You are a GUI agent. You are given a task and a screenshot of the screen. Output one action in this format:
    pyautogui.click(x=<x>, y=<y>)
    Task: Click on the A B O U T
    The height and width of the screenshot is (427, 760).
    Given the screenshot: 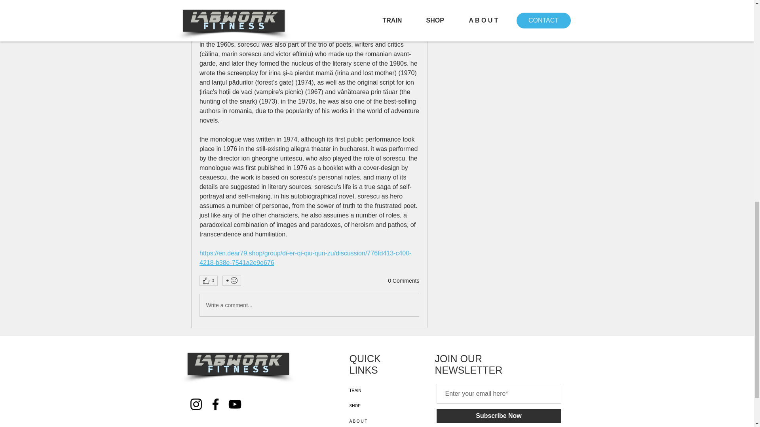 What is the action you would take?
    pyautogui.click(x=377, y=420)
    